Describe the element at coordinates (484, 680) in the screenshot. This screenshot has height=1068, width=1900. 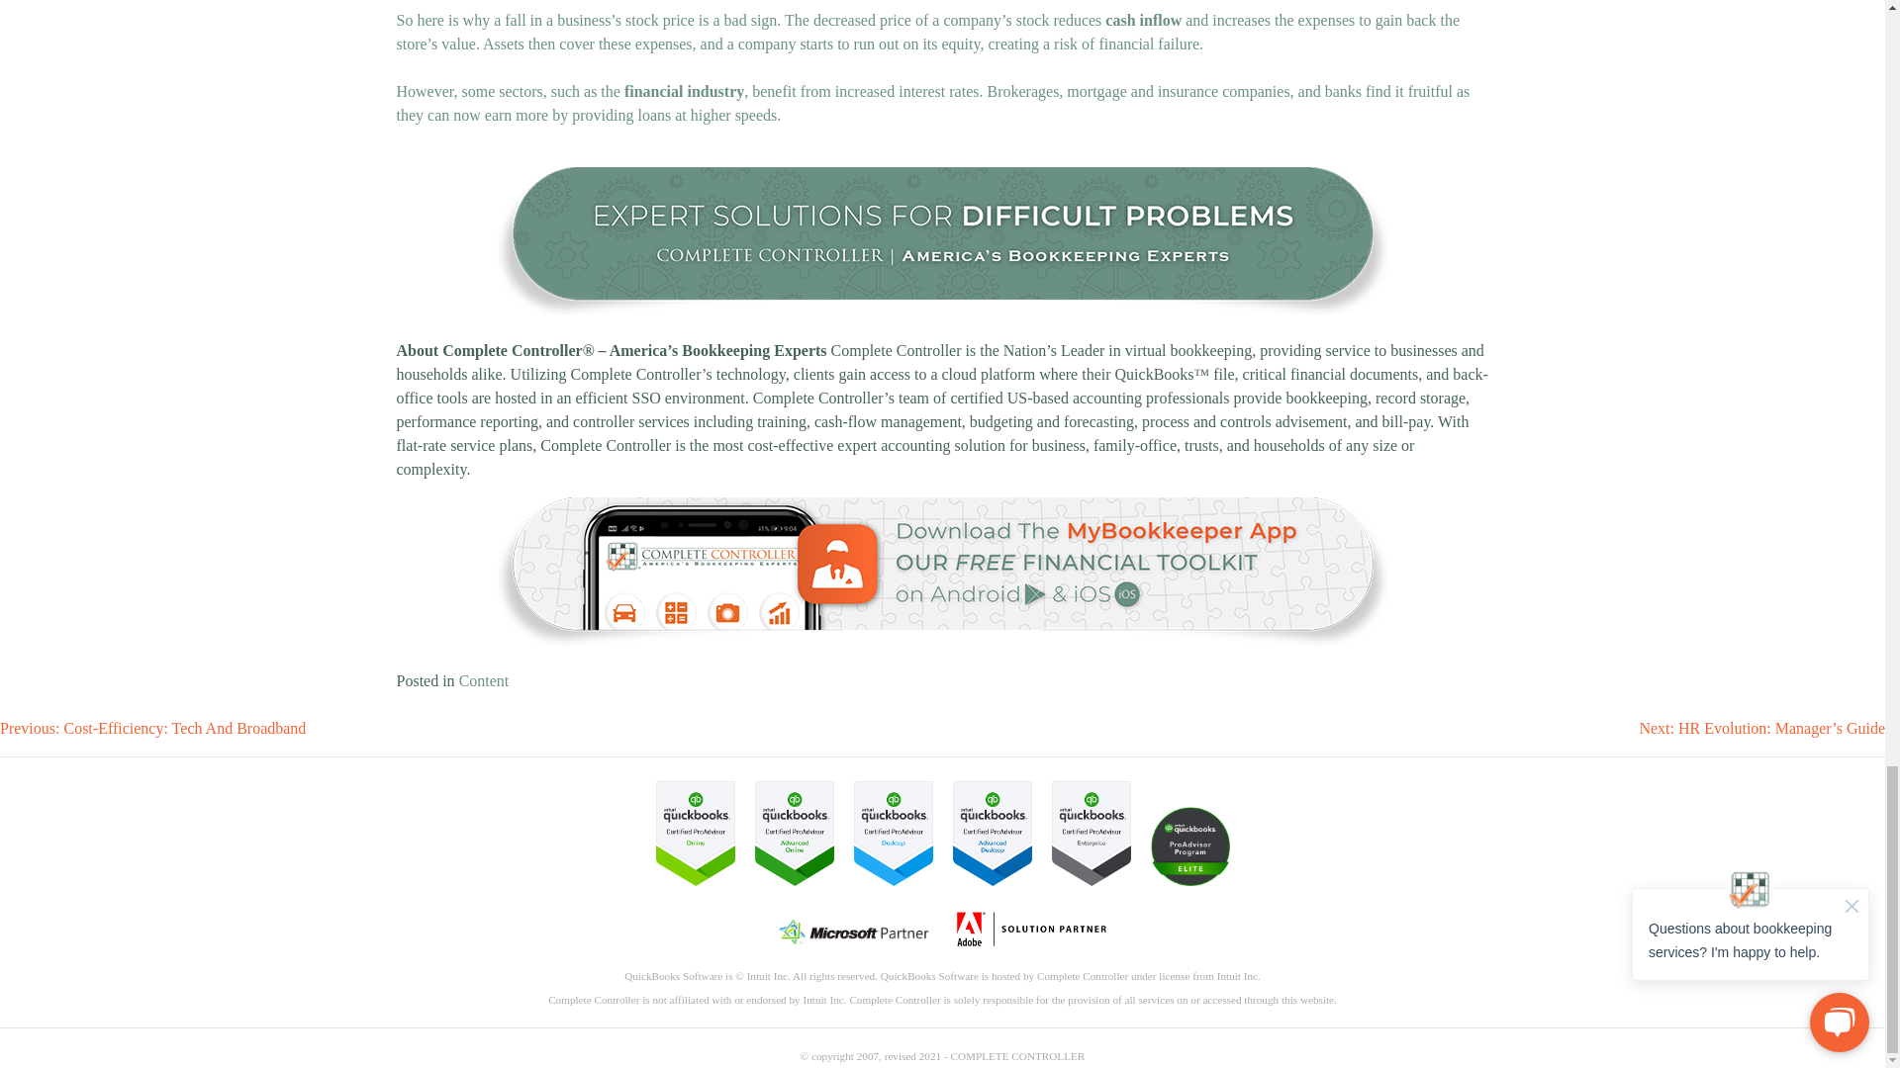
I see `Content` at that location.